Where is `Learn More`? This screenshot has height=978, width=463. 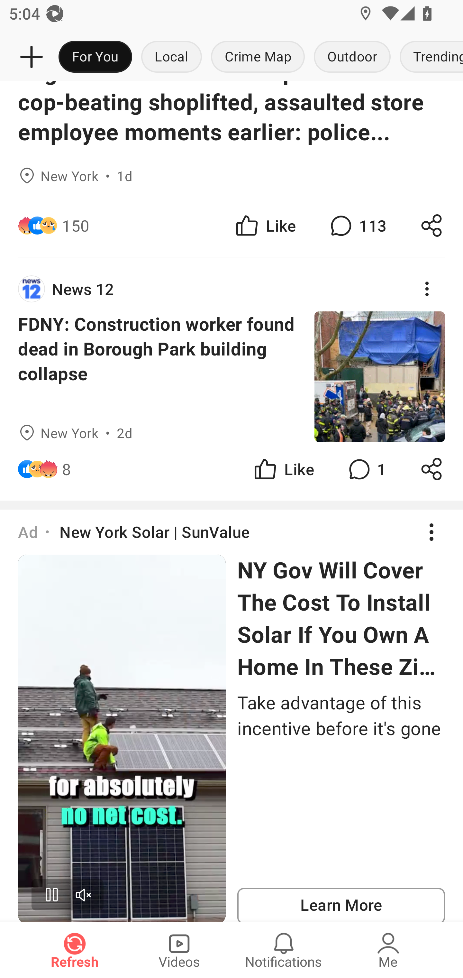 Learn More is located at coordinates (341, 905).